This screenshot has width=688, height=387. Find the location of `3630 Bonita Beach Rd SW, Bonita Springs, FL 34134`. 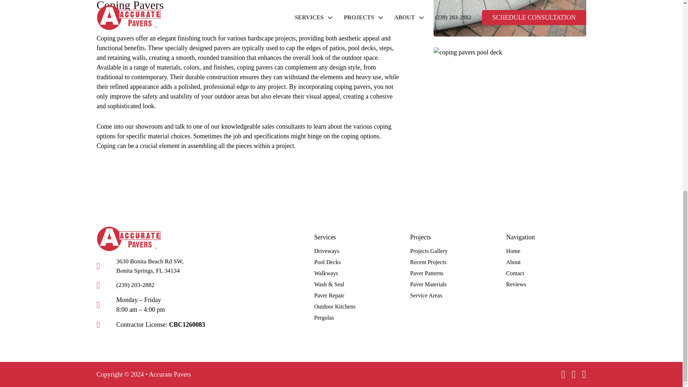

3630 Bonita Beach Rd SW, Bonita Springs, FL 34134 is located at coordinates (154, 266).